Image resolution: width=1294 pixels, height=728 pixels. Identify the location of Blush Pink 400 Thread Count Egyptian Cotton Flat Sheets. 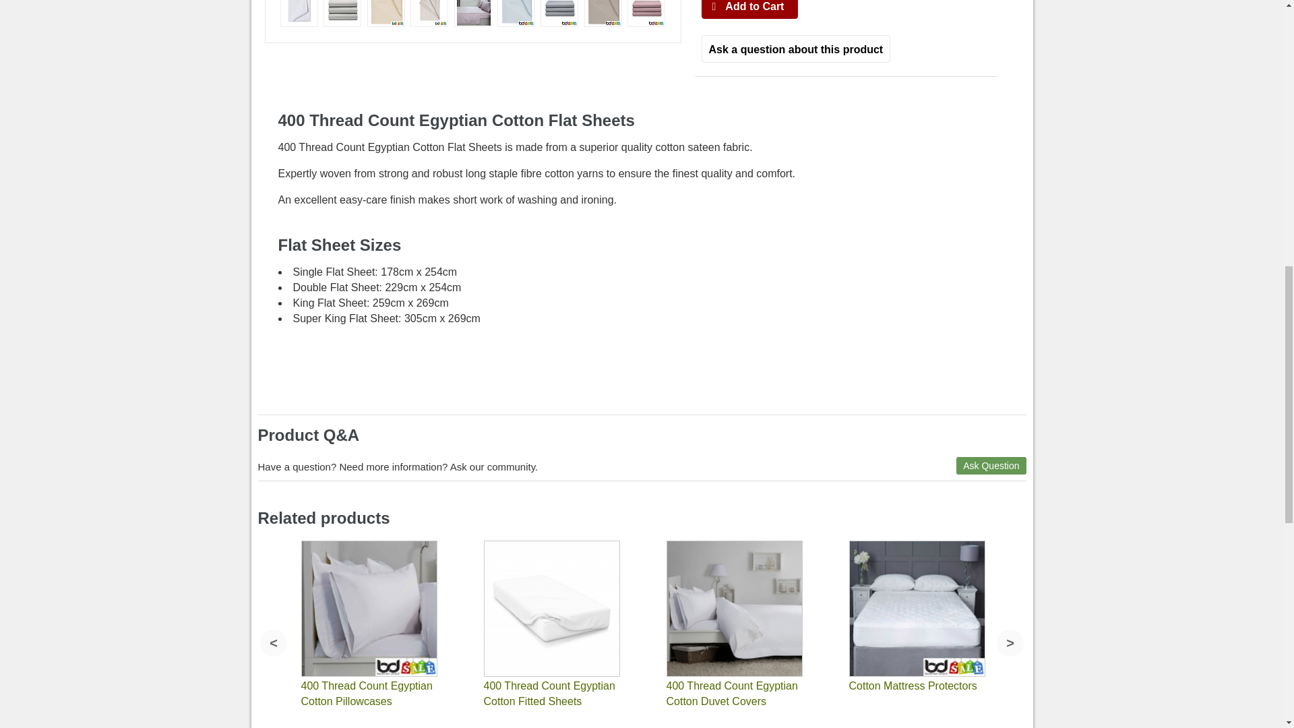
(646, 13).